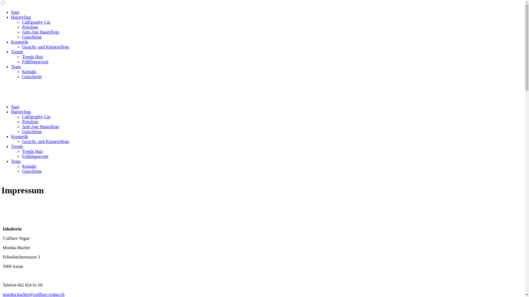 The width and height of the screenshot is (529, 297). Describe the element at coordinates (17, 146) in the screenshot. I see `Trends` at that location.